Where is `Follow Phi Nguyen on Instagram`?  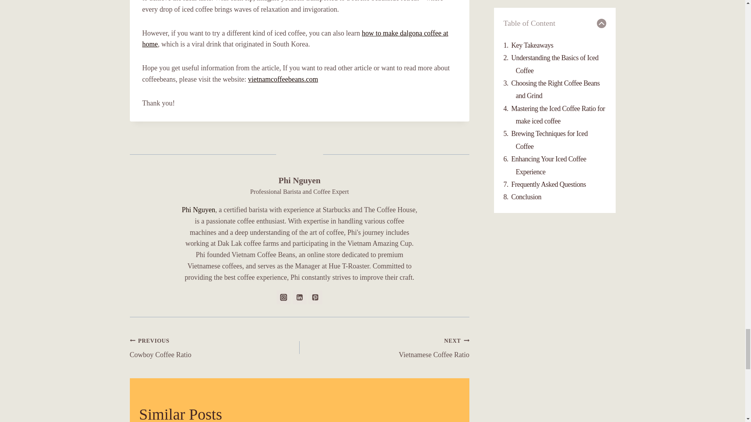 Follow Phi Nguyen on Instagram is located at coordinates (283, 297).